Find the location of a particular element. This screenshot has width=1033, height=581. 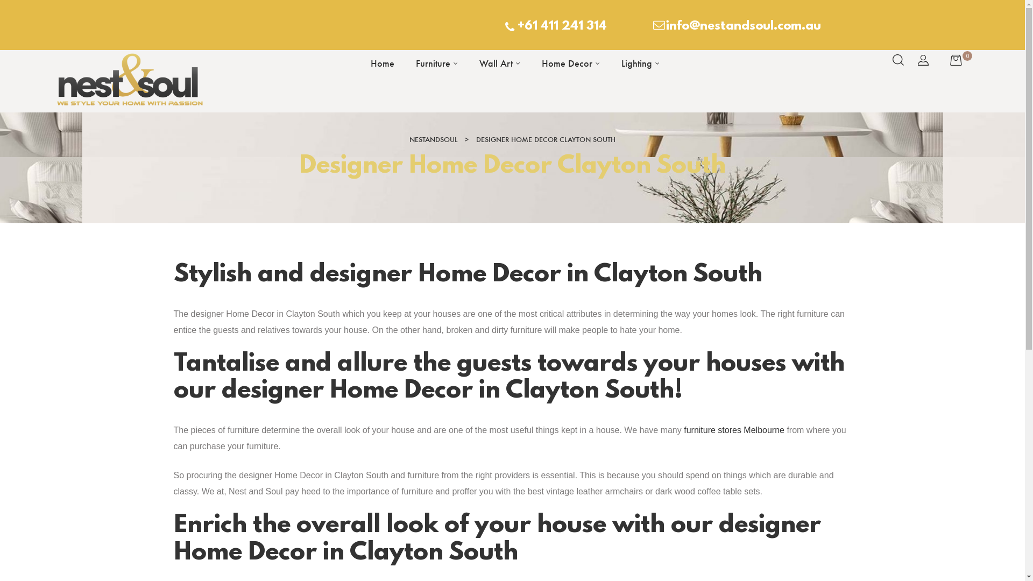

Lighting is located at coordinates (640, 63).